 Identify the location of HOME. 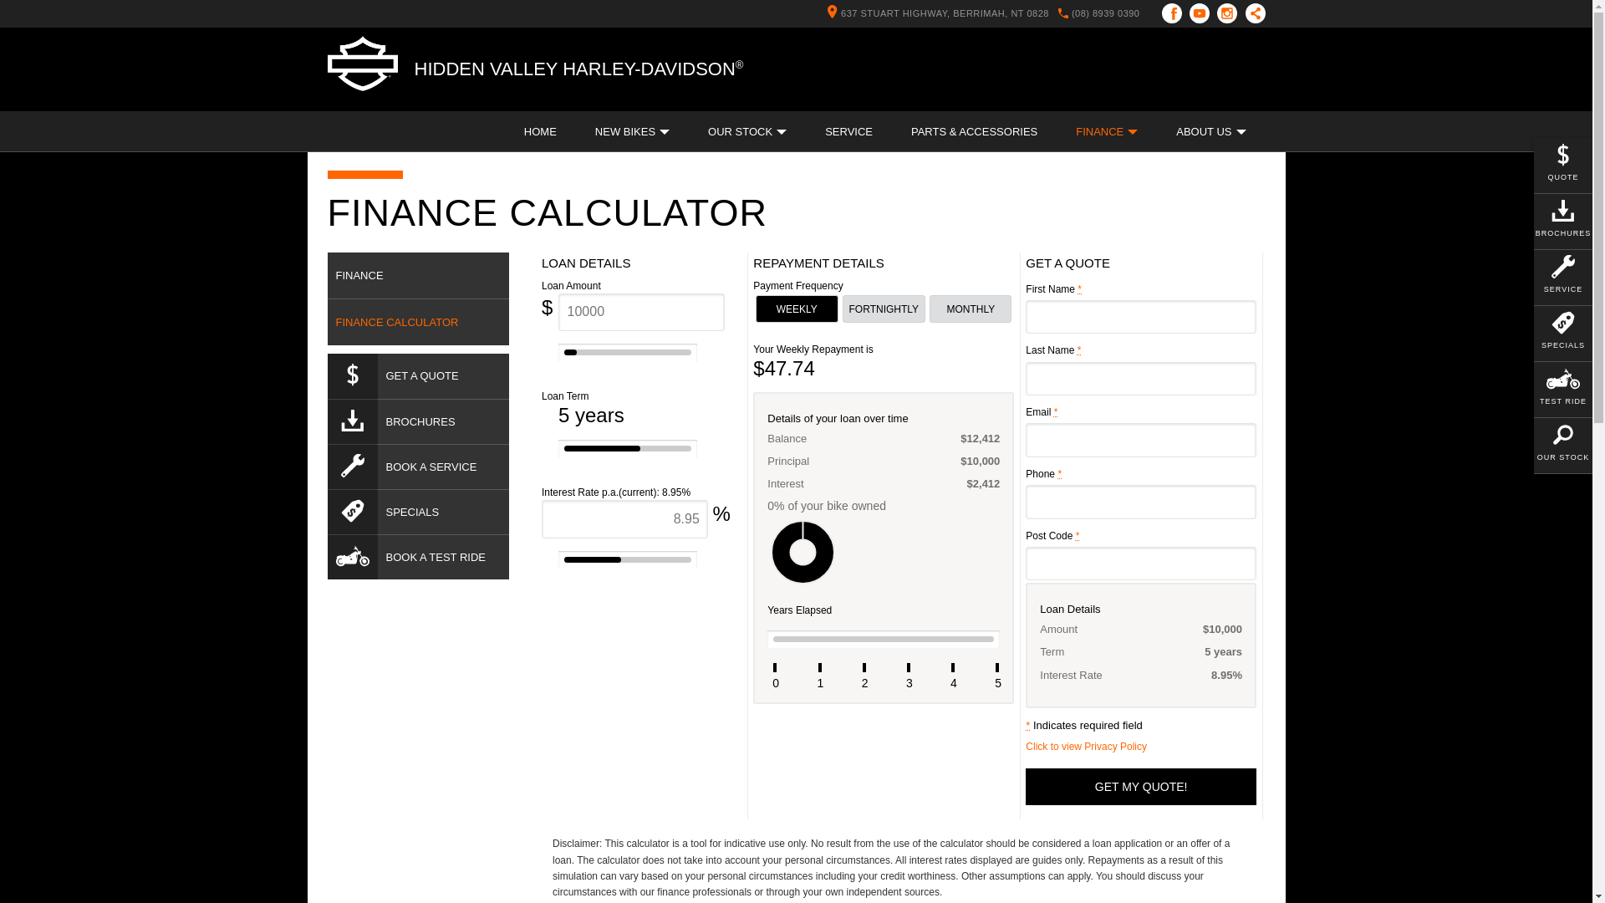
(540, 132).